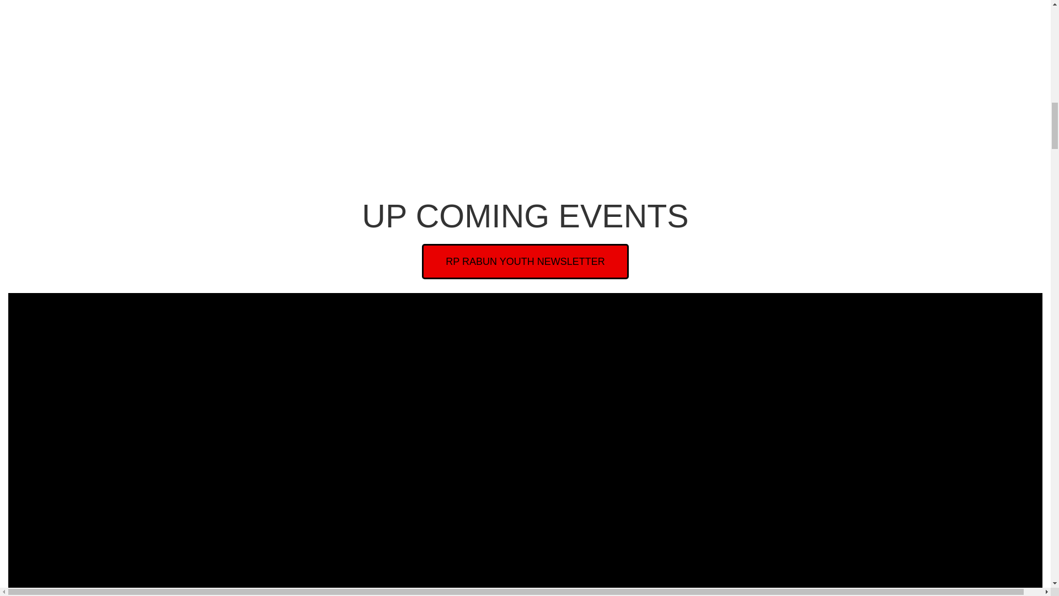 The height and width of the screenshot is (596, 1059). Describe the element at coordinates (525, 262) in the screenshot. I see `RP RABUN YOUTH NEWSLETTER` at that location.